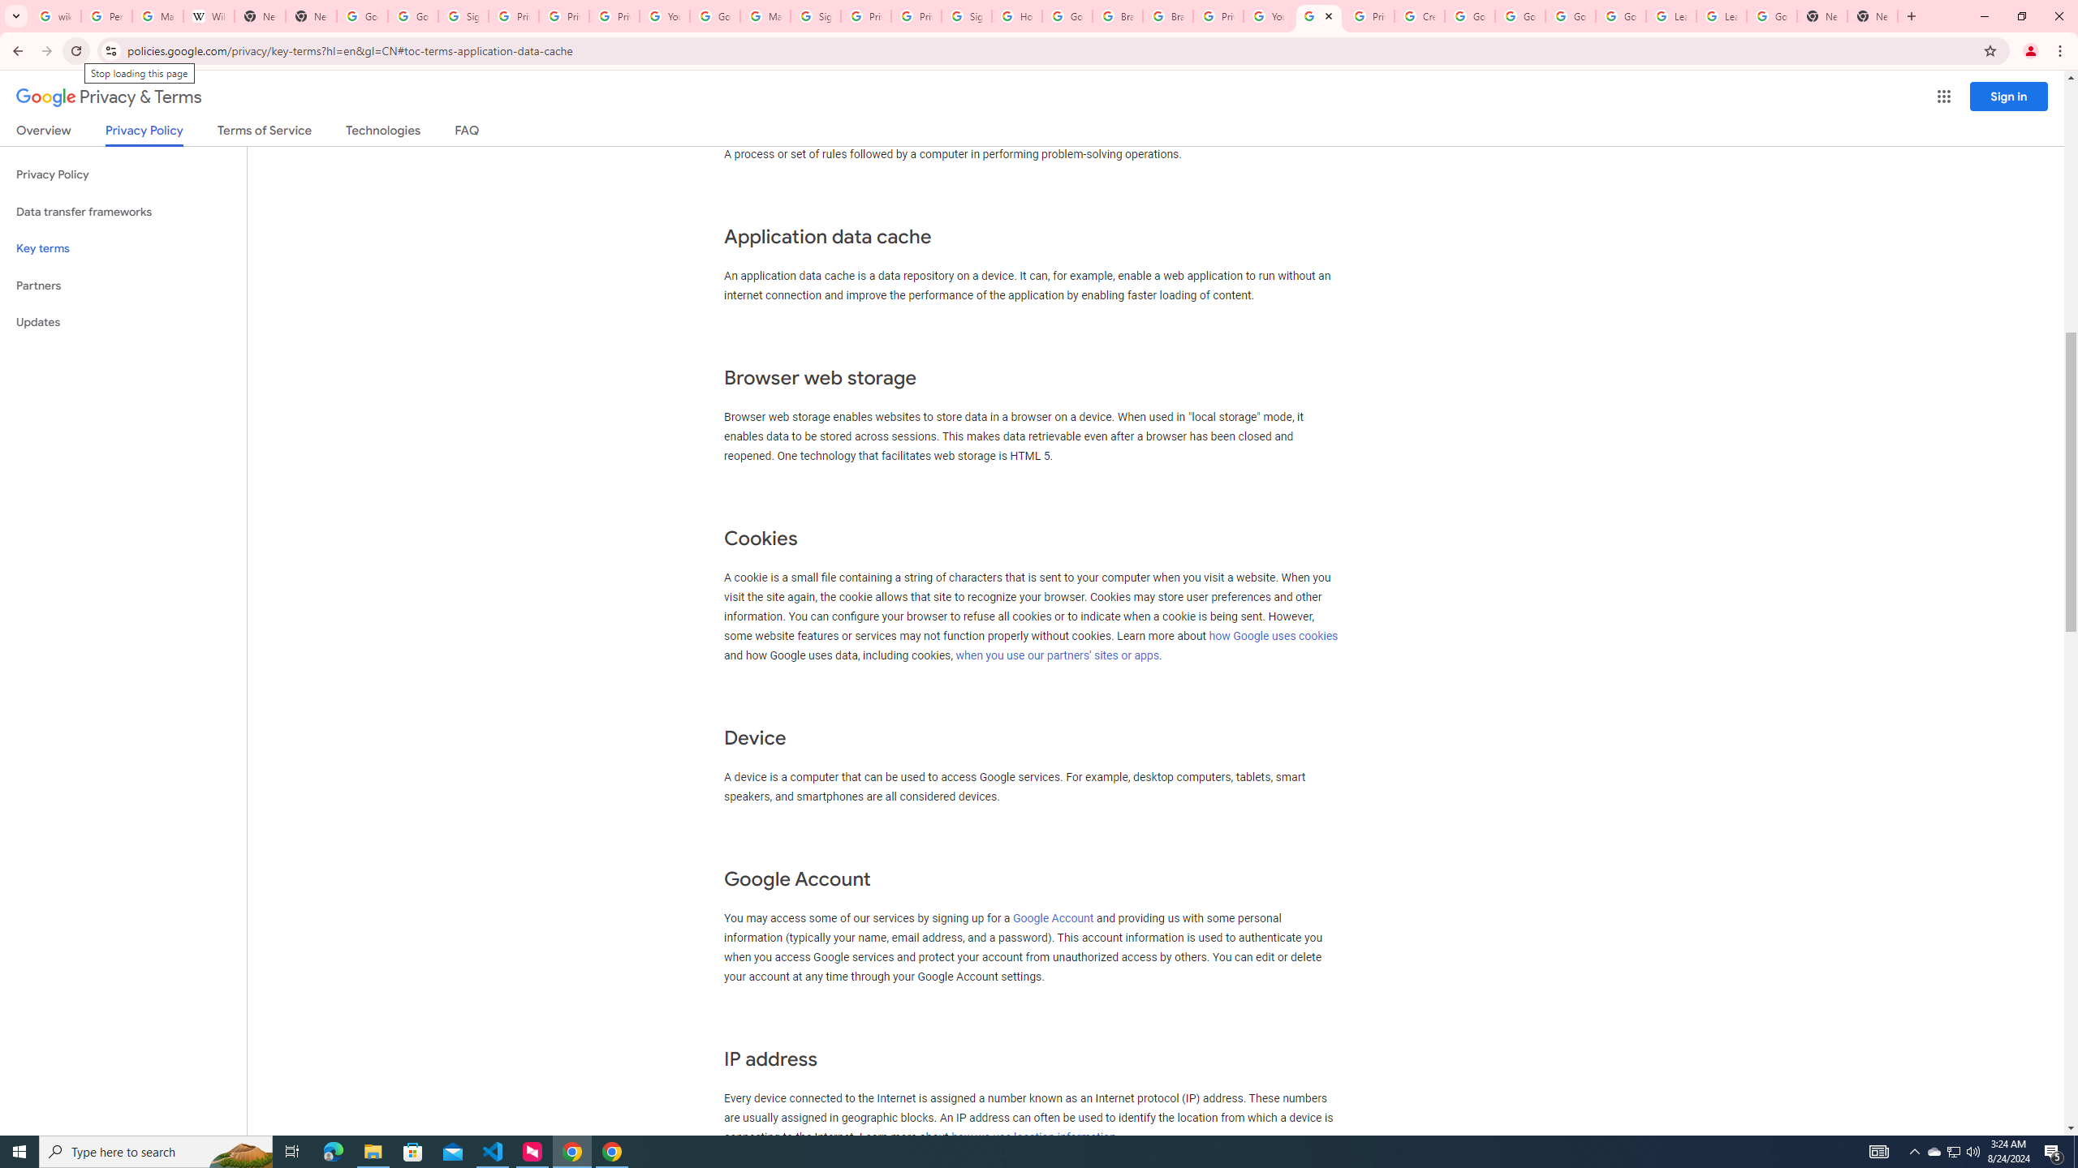 The height and width of the screenshot is (1168, 2078). I want to click on Sign in - Google Accounts, so click(968, 16).